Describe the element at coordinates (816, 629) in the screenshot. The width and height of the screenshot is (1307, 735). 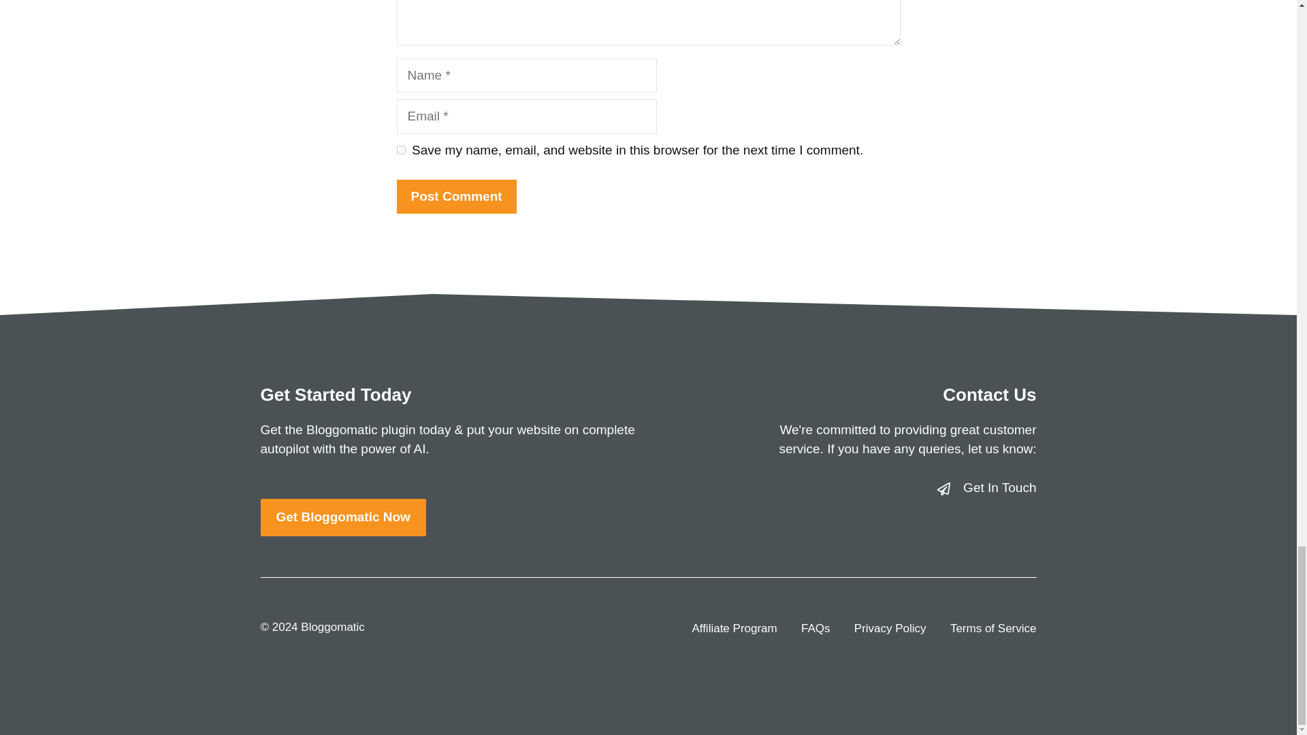
I see `FAQs` at that location.